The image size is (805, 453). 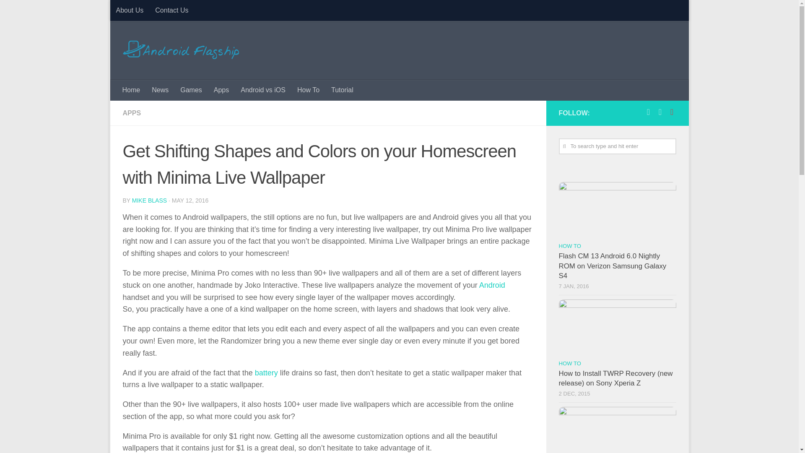 What do you see at coordinates (492, 285) in the screenshot?
I see `Android` at bounding box center [492, 285].